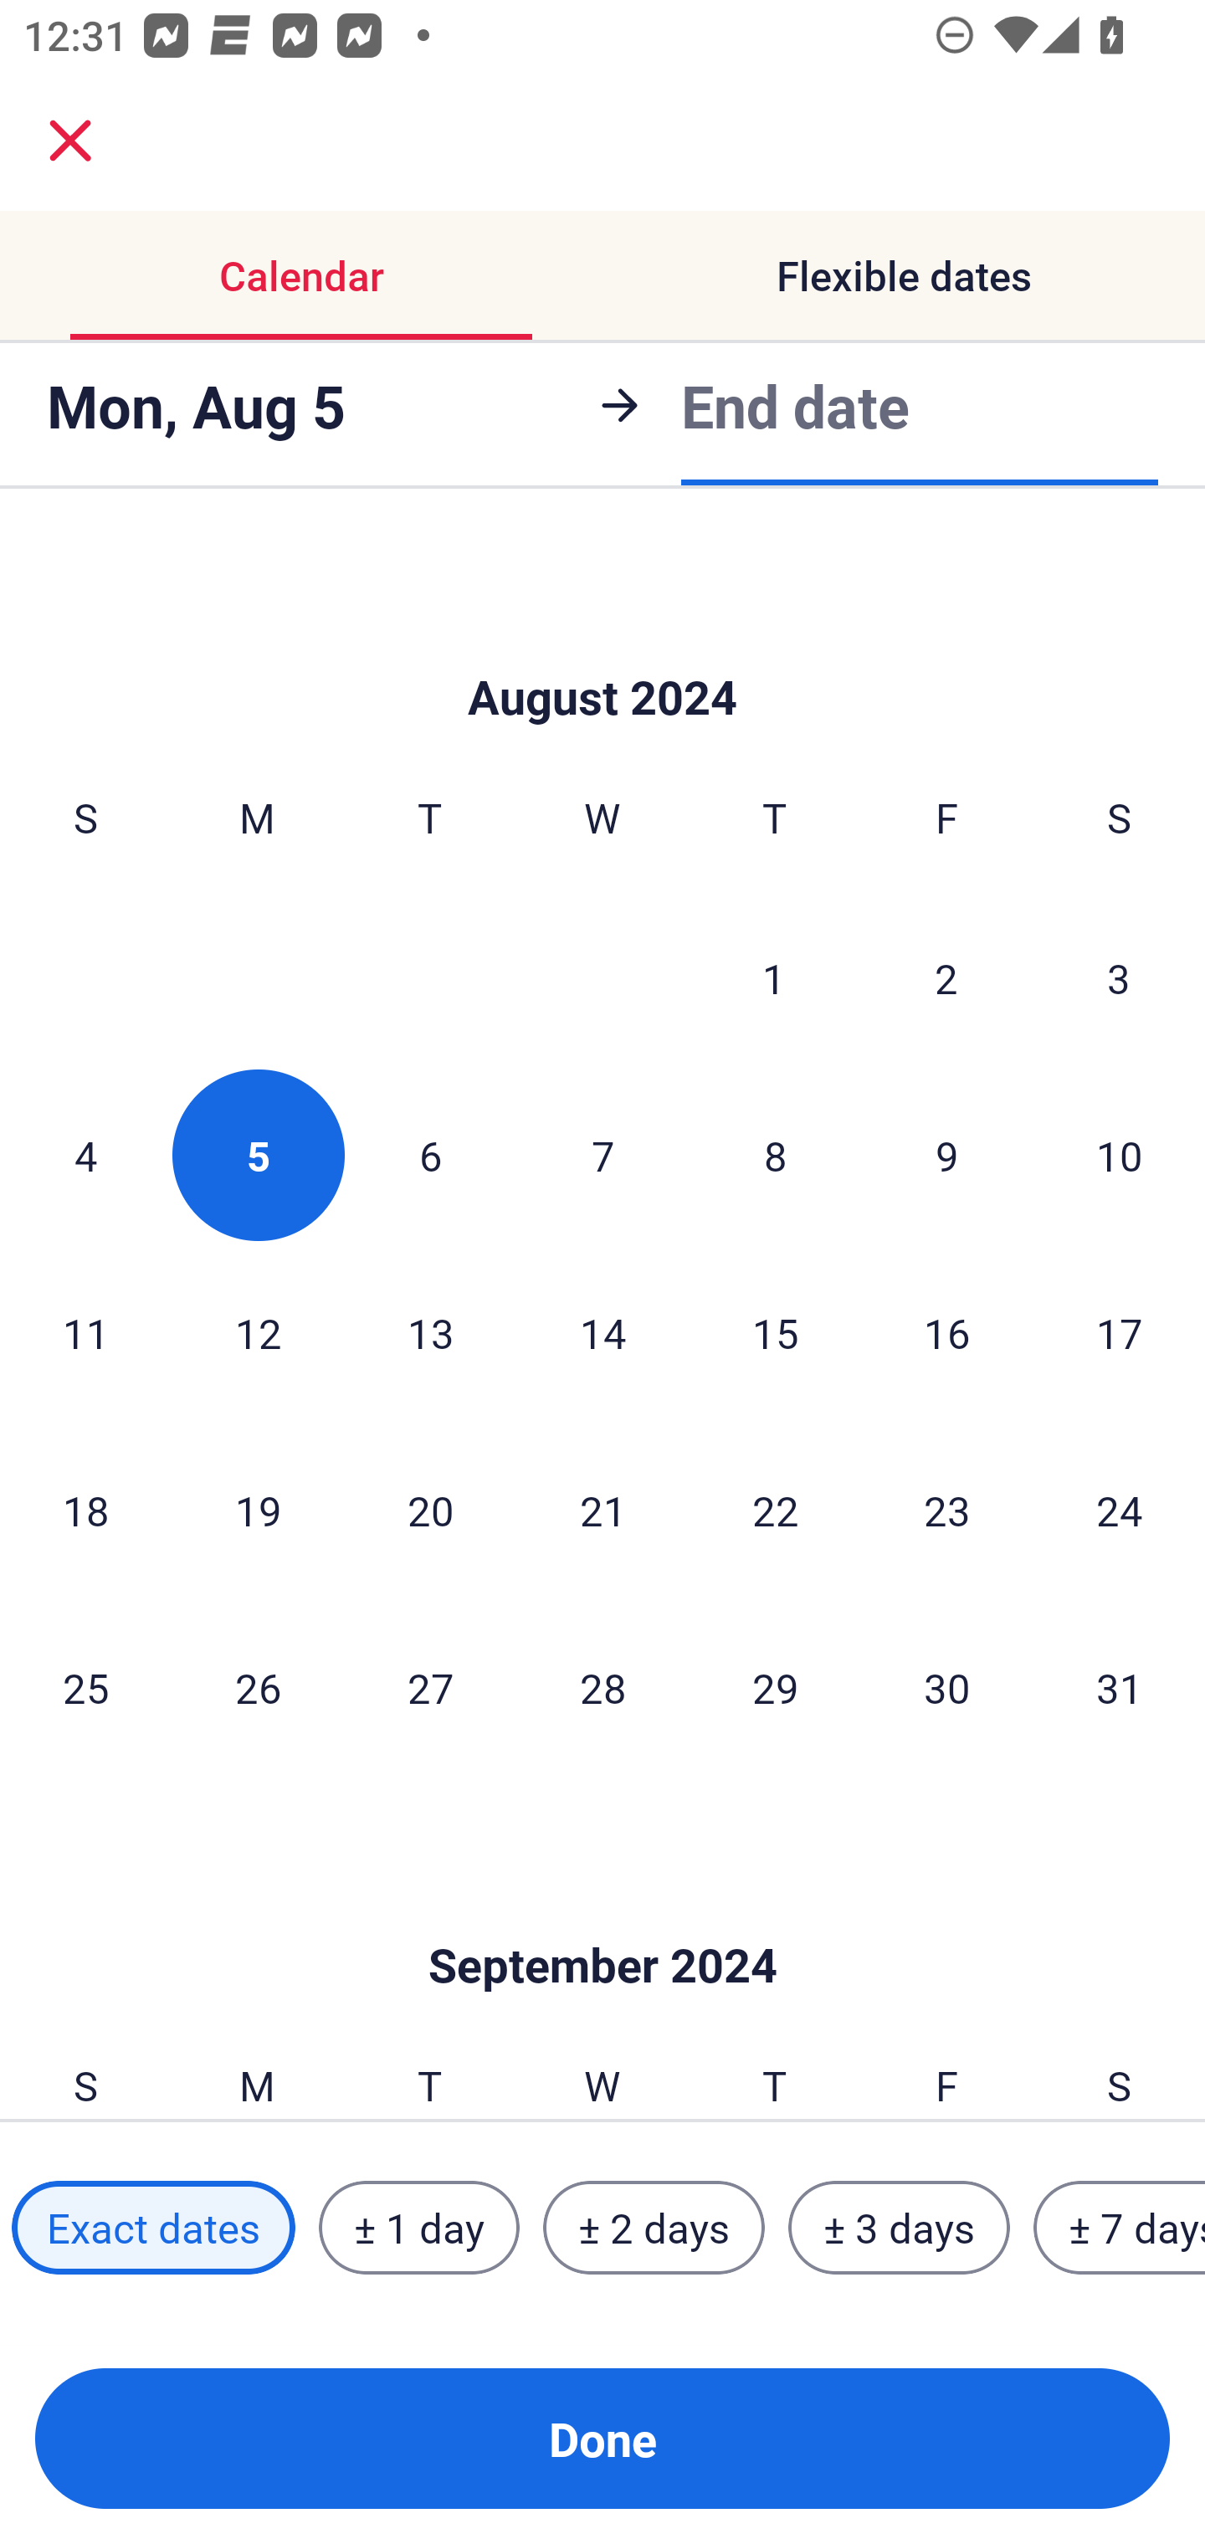 This screenshot has height=2544, width=1205. What do you see at coordinates (1120, 1510) in the screenshot?
I see `24 Saturday, August 24, 2024` at bounding box center [1120, 1510].